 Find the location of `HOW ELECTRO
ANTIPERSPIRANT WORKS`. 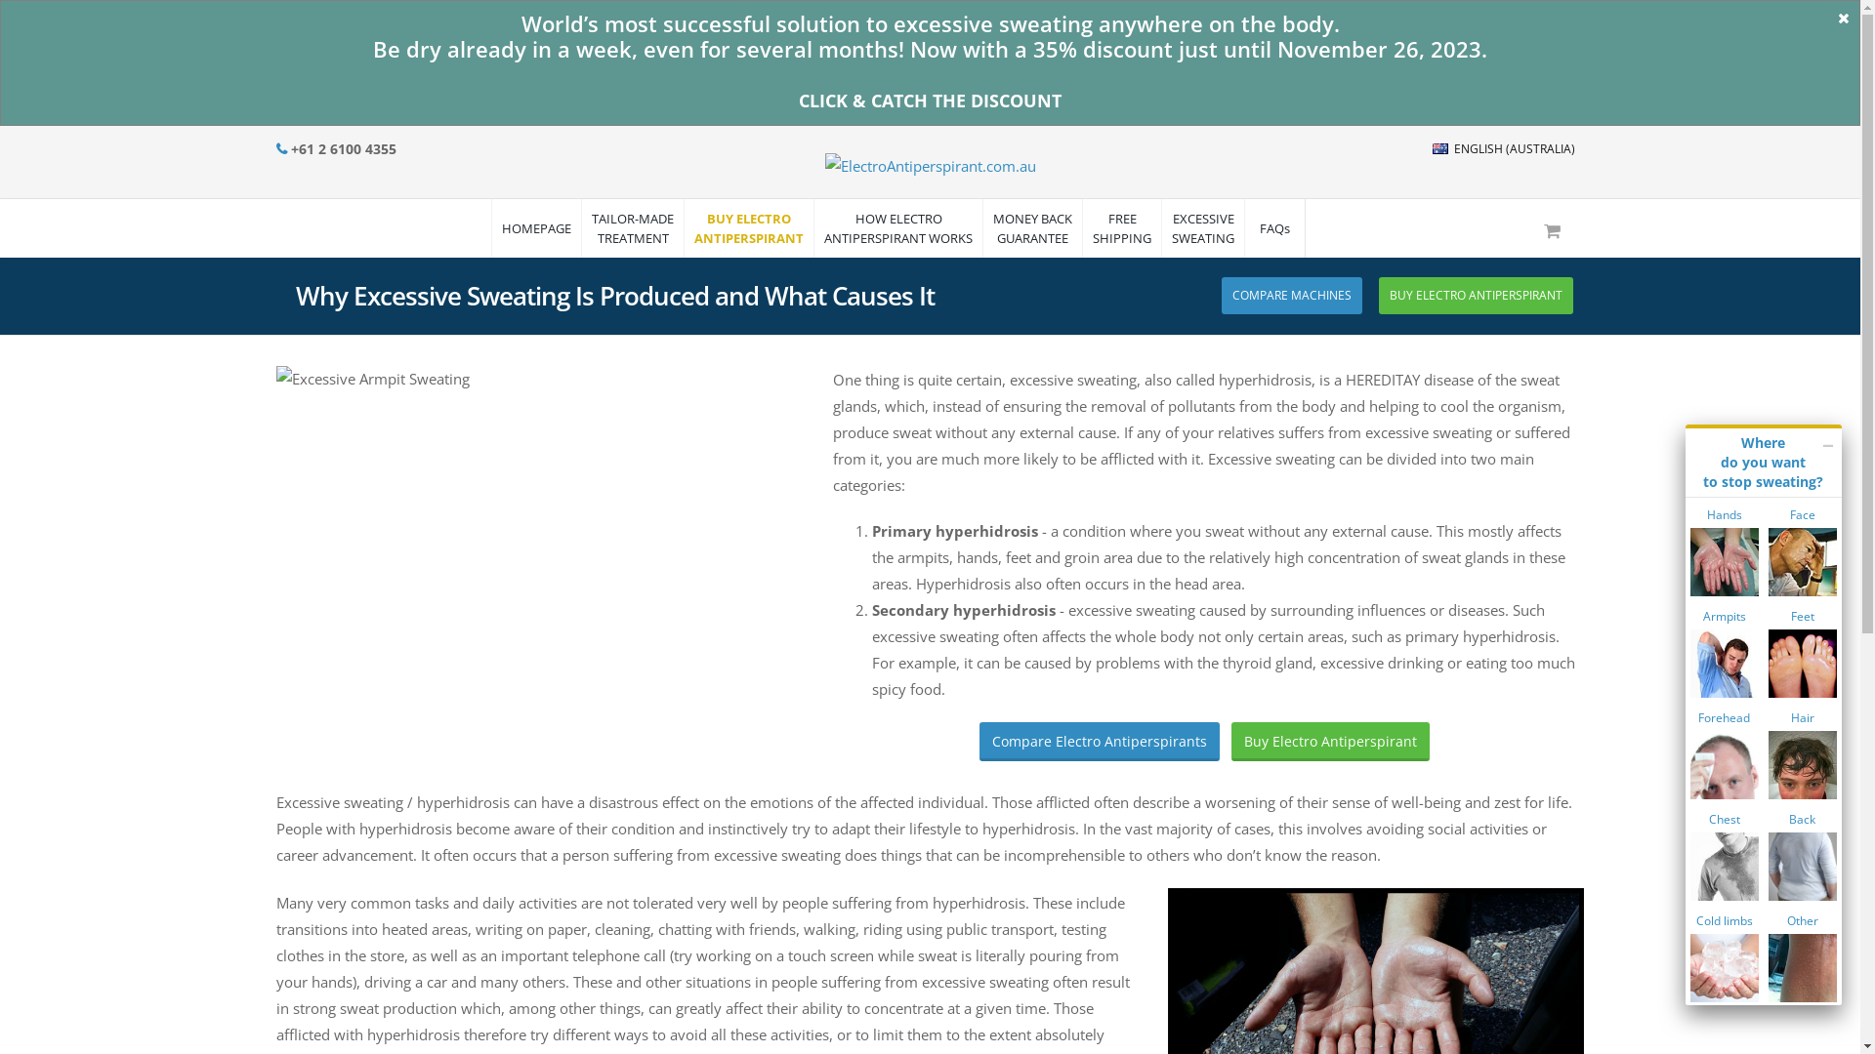

HOW ELECTRO
ANTIPERSPIRANT WORKS is located at coordinates (898, 228).